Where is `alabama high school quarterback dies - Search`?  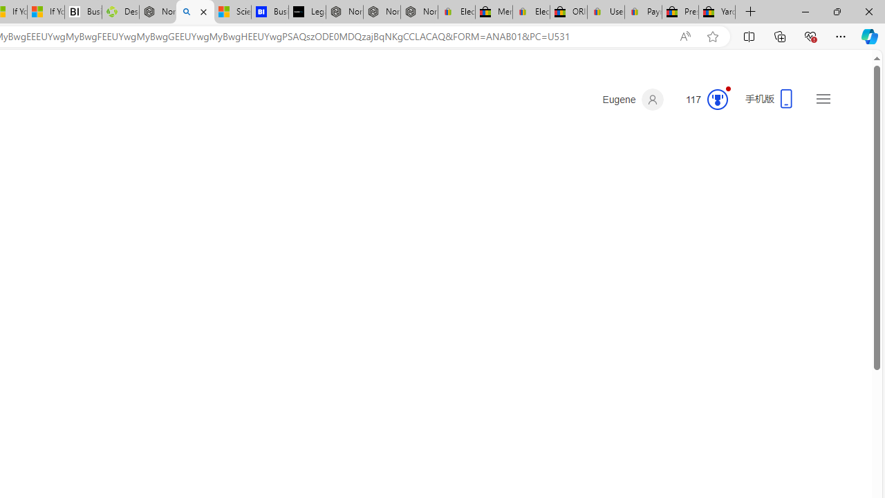 alabama high school quarterback dies - Search is located at coordinates (195, 12).